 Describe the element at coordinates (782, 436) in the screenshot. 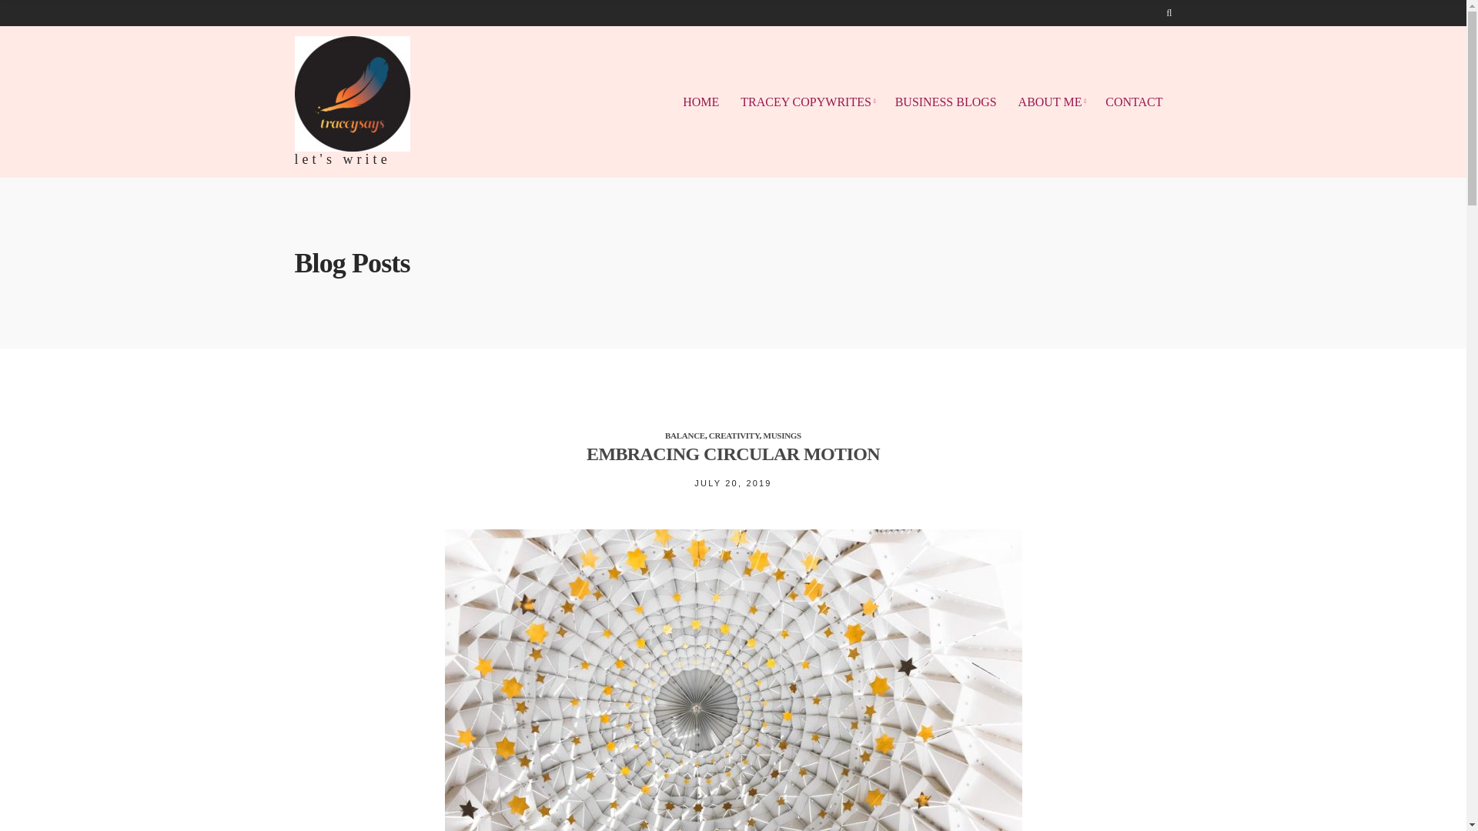

I see `MUSINGS` at that location.